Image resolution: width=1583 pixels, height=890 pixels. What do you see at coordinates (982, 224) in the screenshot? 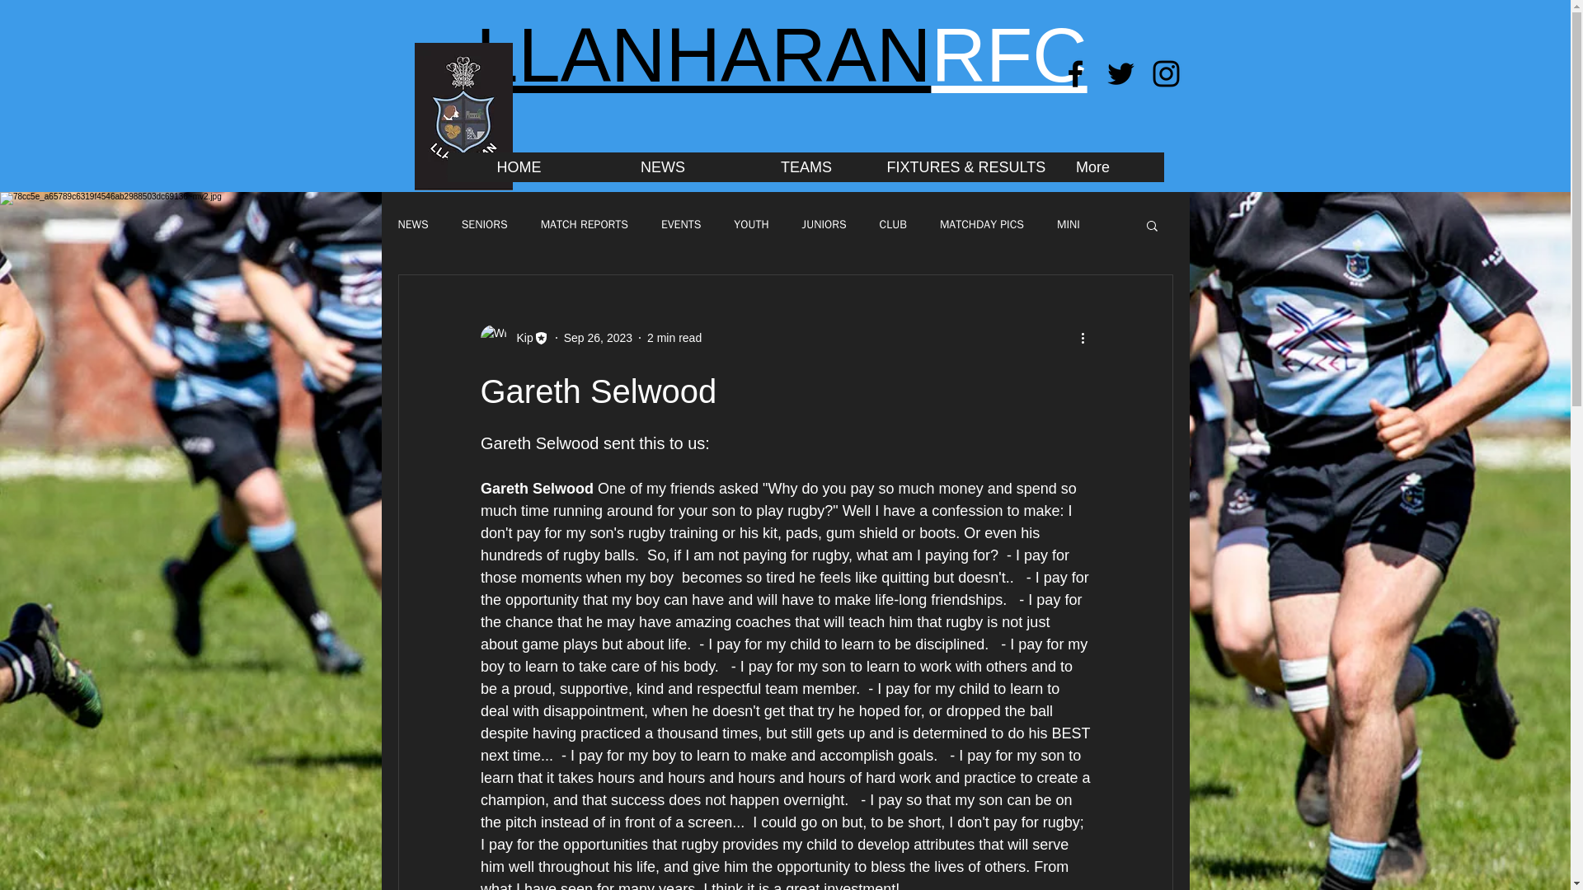
I see `MATCHDAY PICS` at bounding box center [982, 224].